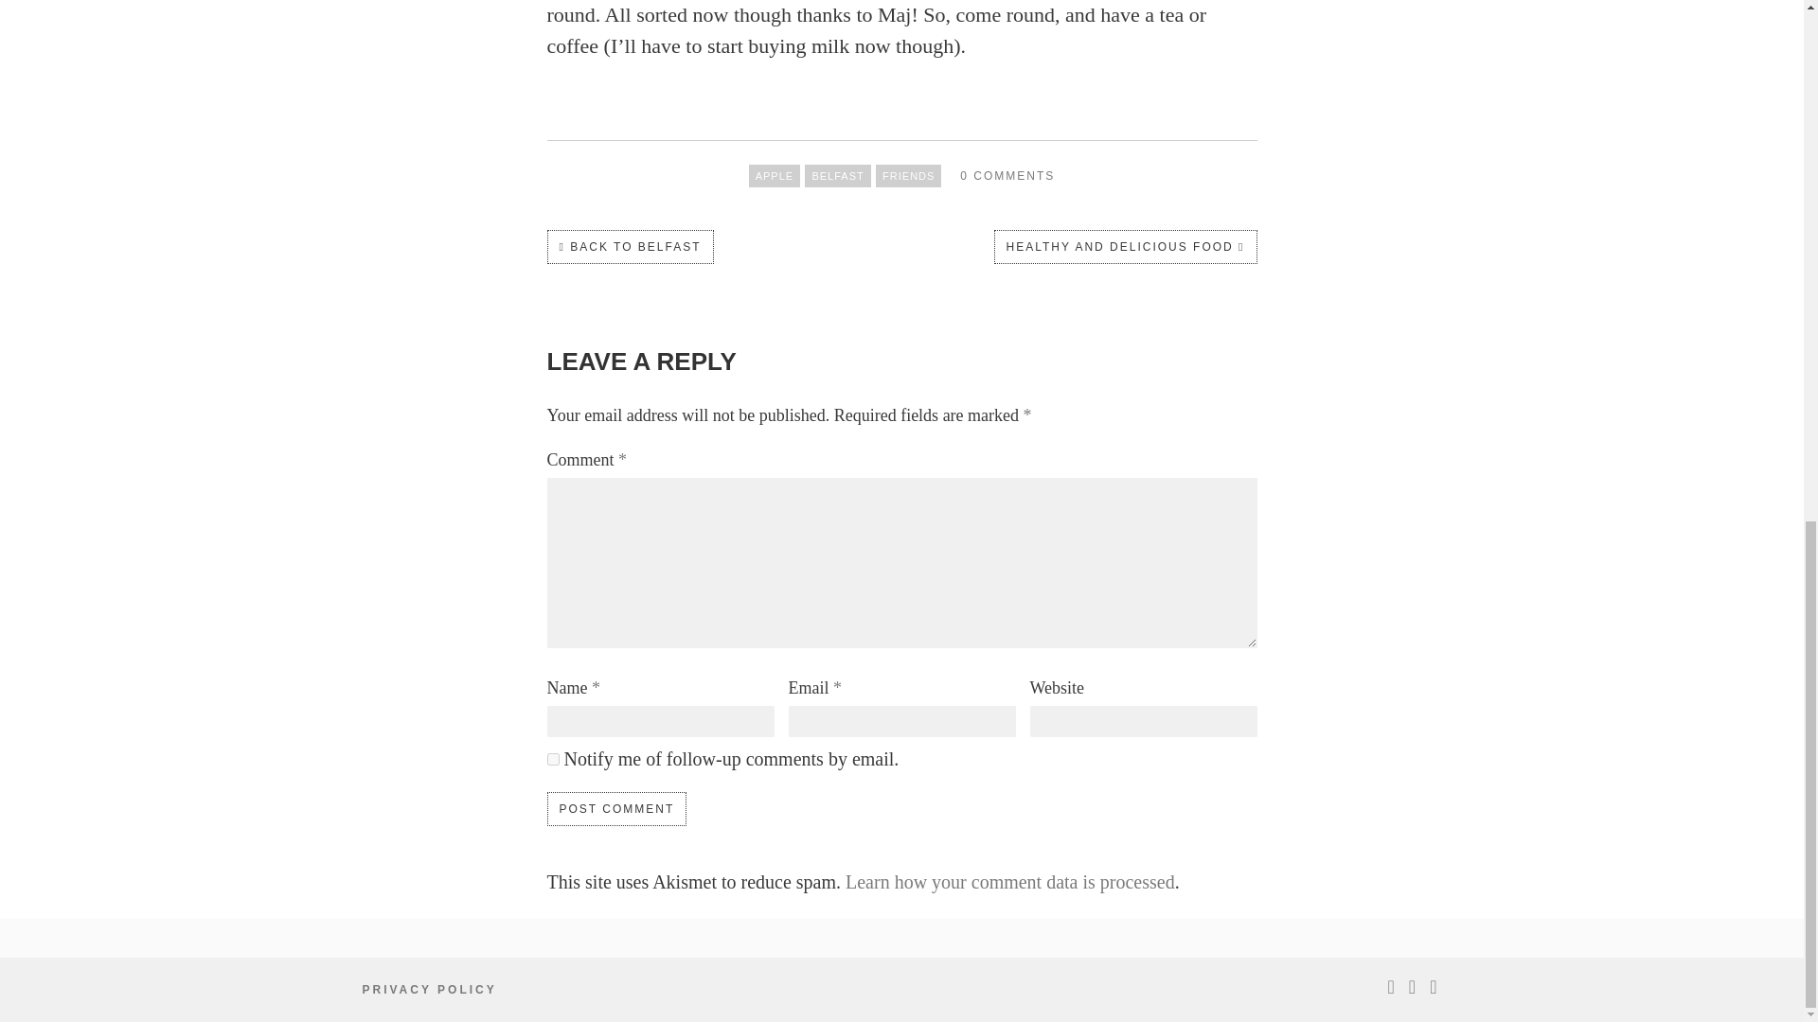  Describe the element at coordinates (553, 759) in the screenshot. I see `subscribe` at that location.